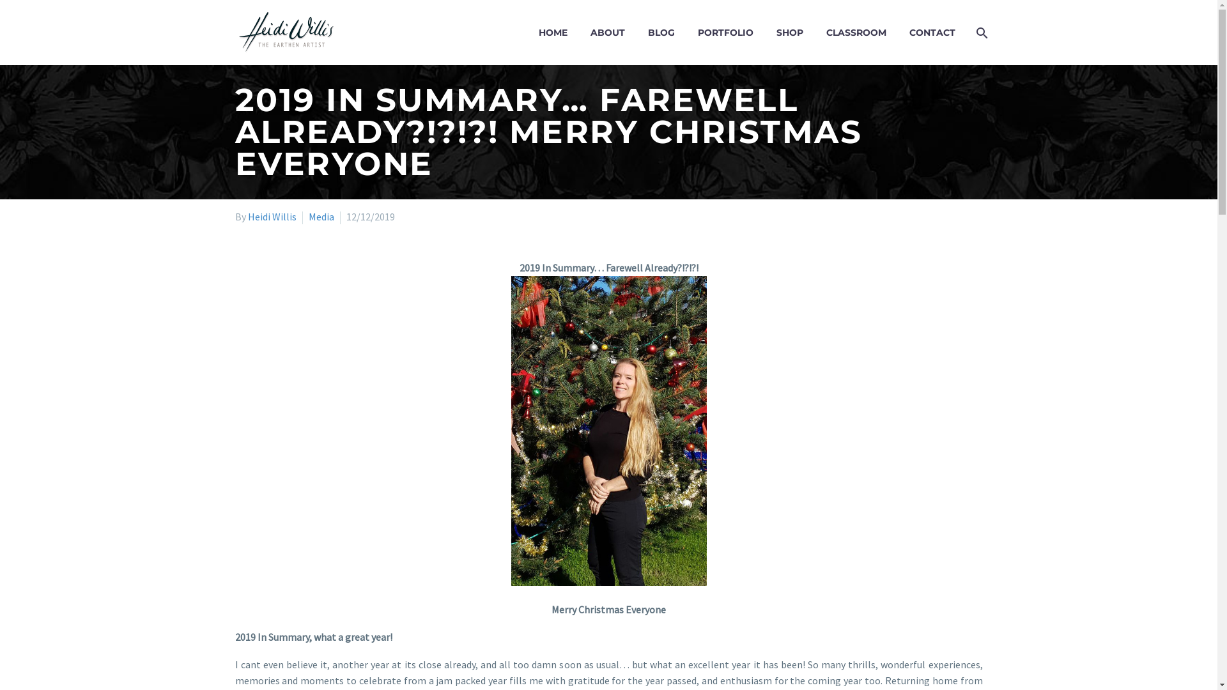 Image resolution: width=1227 pixels, height=690 pixels. I want to click on HOME, so click(553, 32).